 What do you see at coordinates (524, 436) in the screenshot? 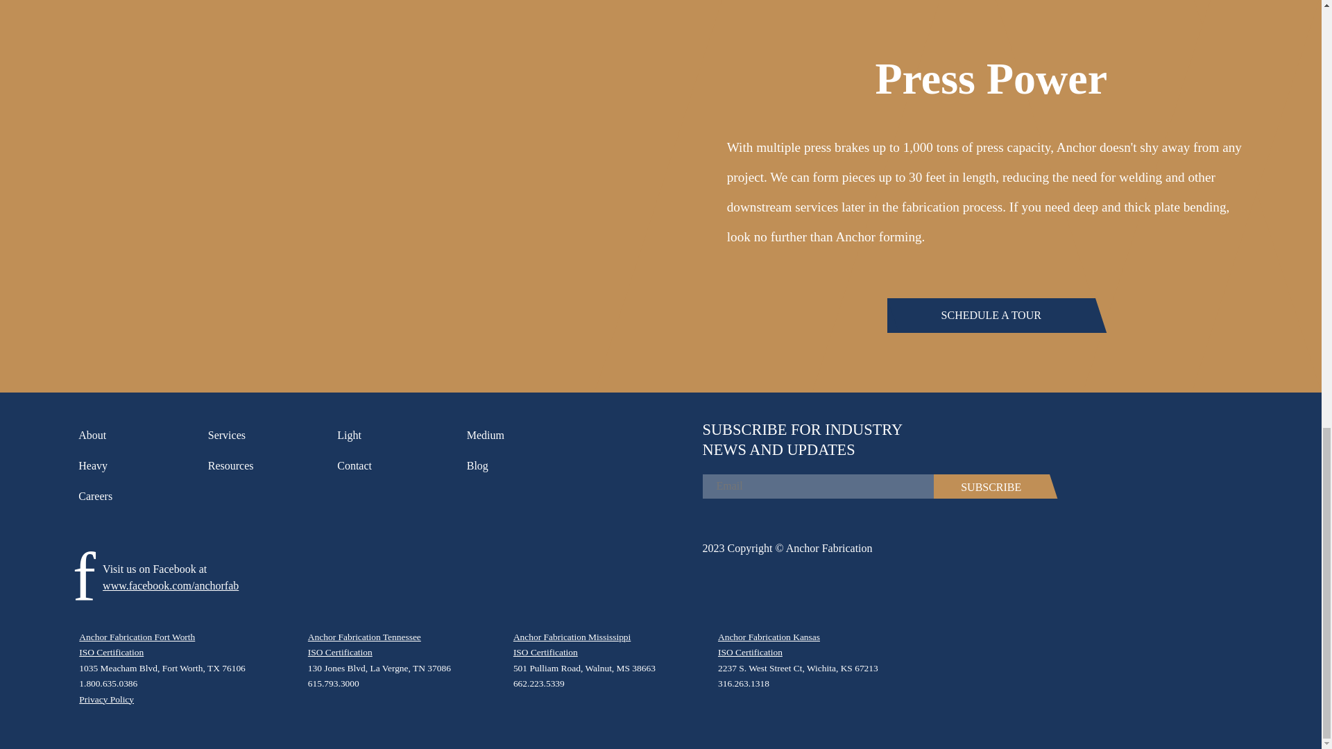
I see `Medium` at bounding box center [524, 436].